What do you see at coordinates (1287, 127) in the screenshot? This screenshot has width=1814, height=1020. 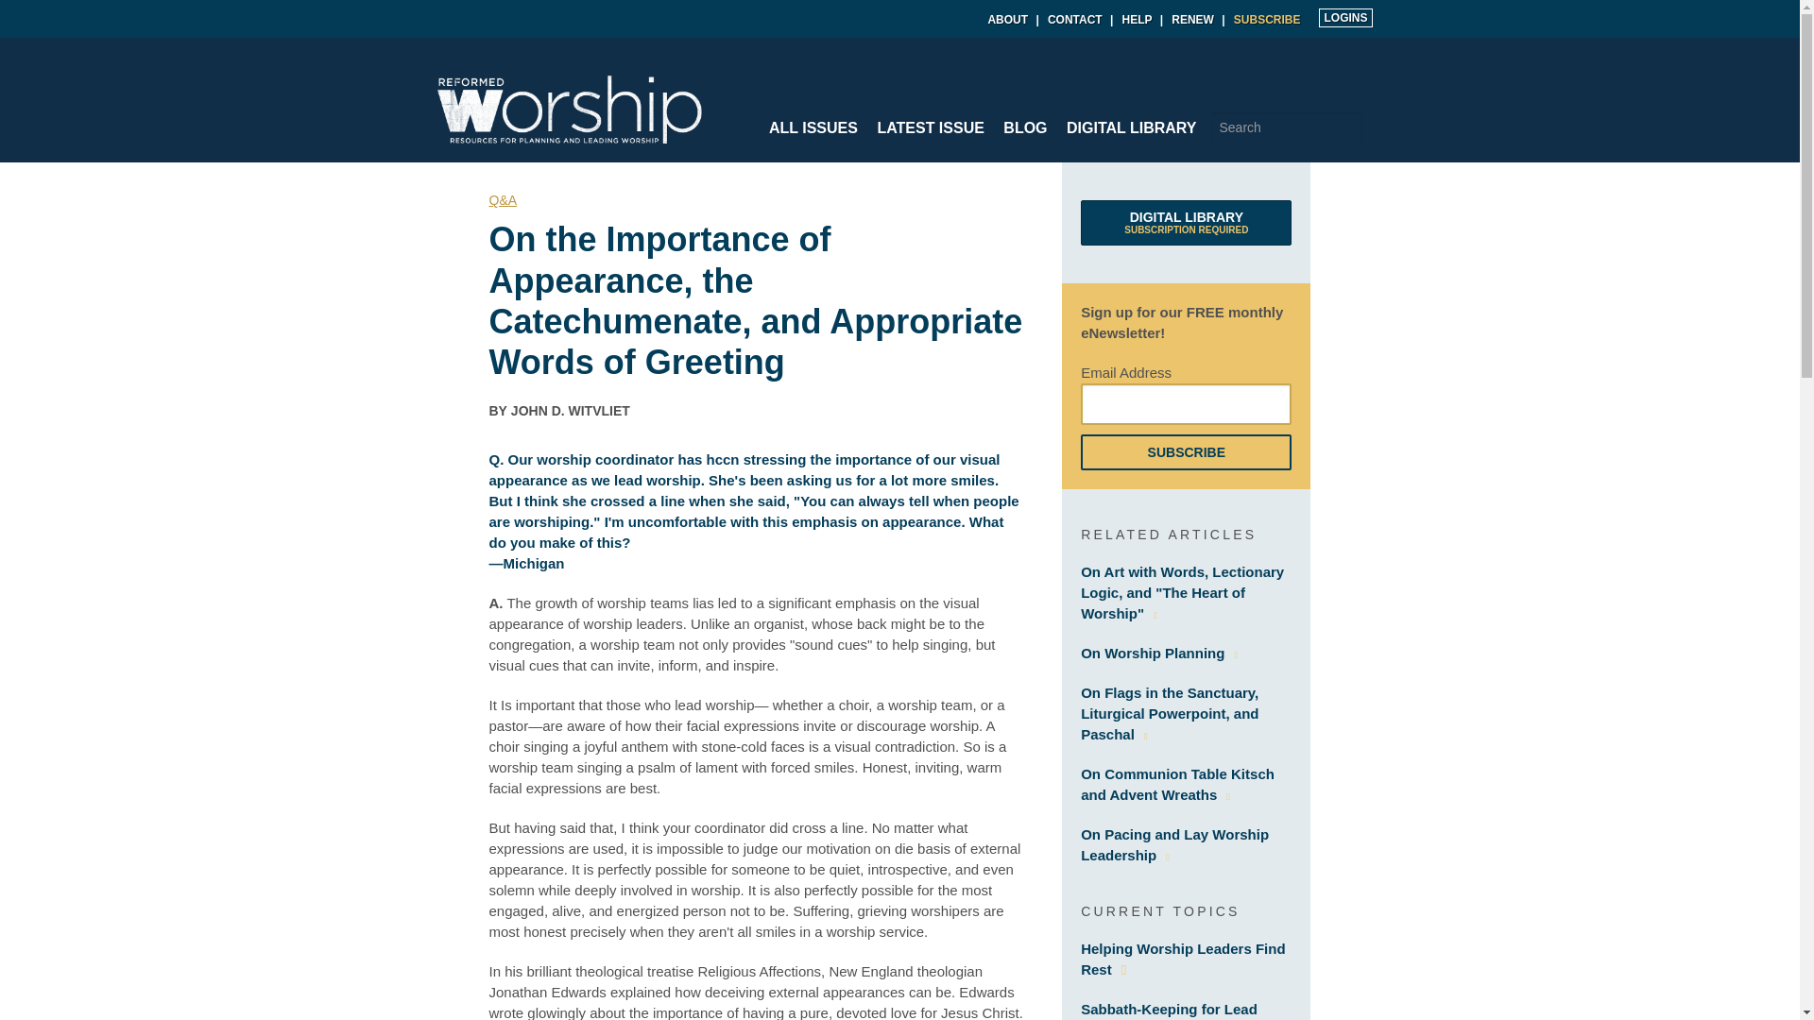 I see `Enter the terms you wish to search for.` at bounding box center [1287, 127].